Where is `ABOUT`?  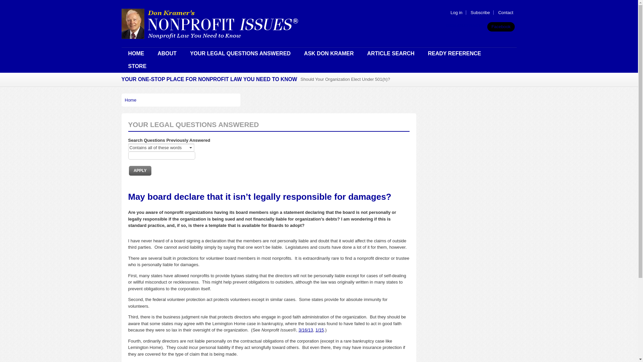 ABOUT is located at coordinates (167, 54).